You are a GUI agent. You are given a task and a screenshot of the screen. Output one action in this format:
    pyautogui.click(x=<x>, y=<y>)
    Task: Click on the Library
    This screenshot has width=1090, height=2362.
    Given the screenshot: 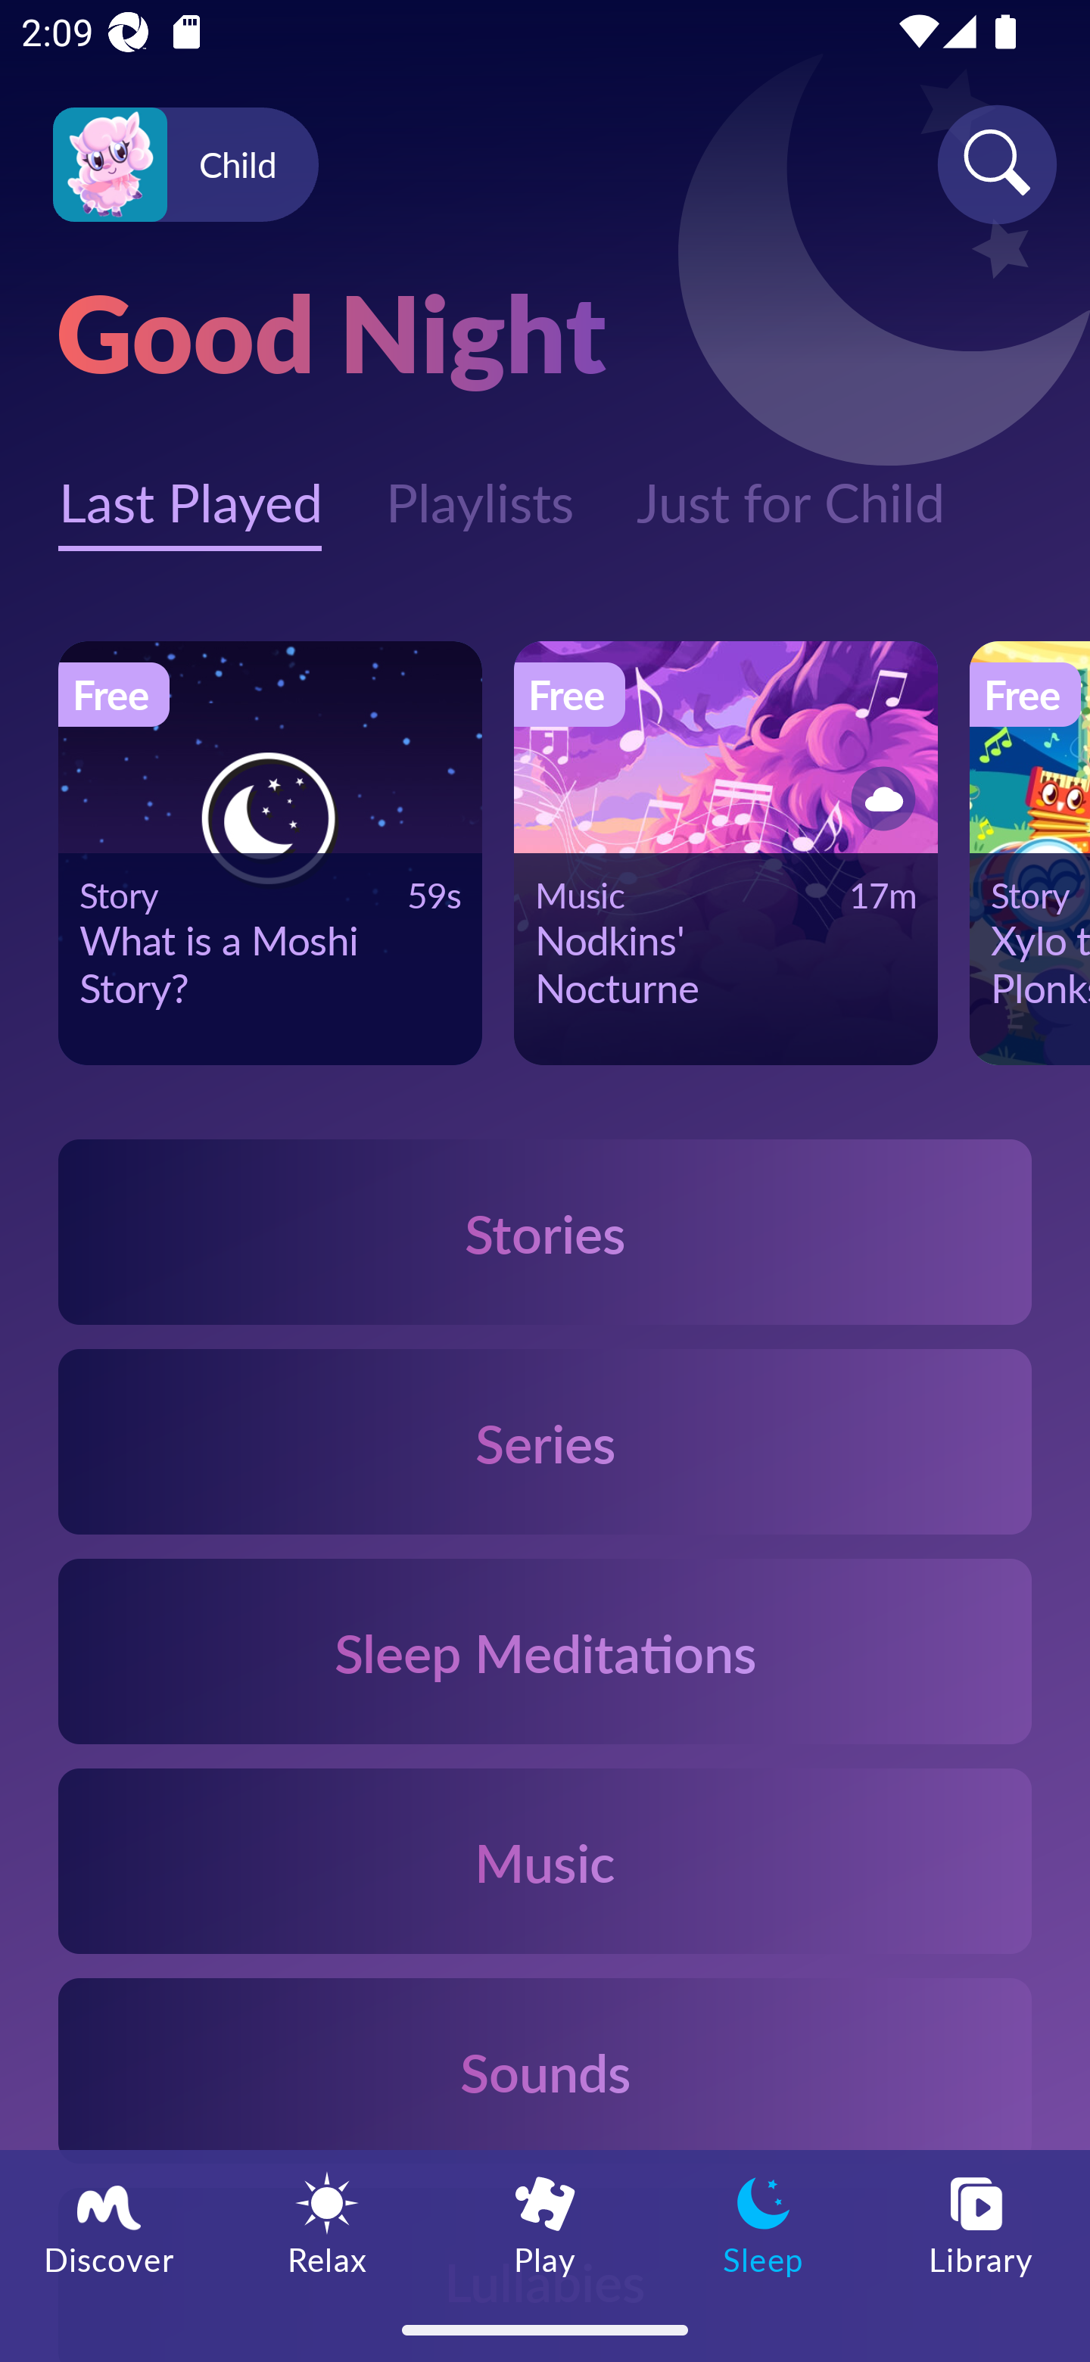 What is the action you would take?
    pyautogui.click(x=981, y=2223)
    